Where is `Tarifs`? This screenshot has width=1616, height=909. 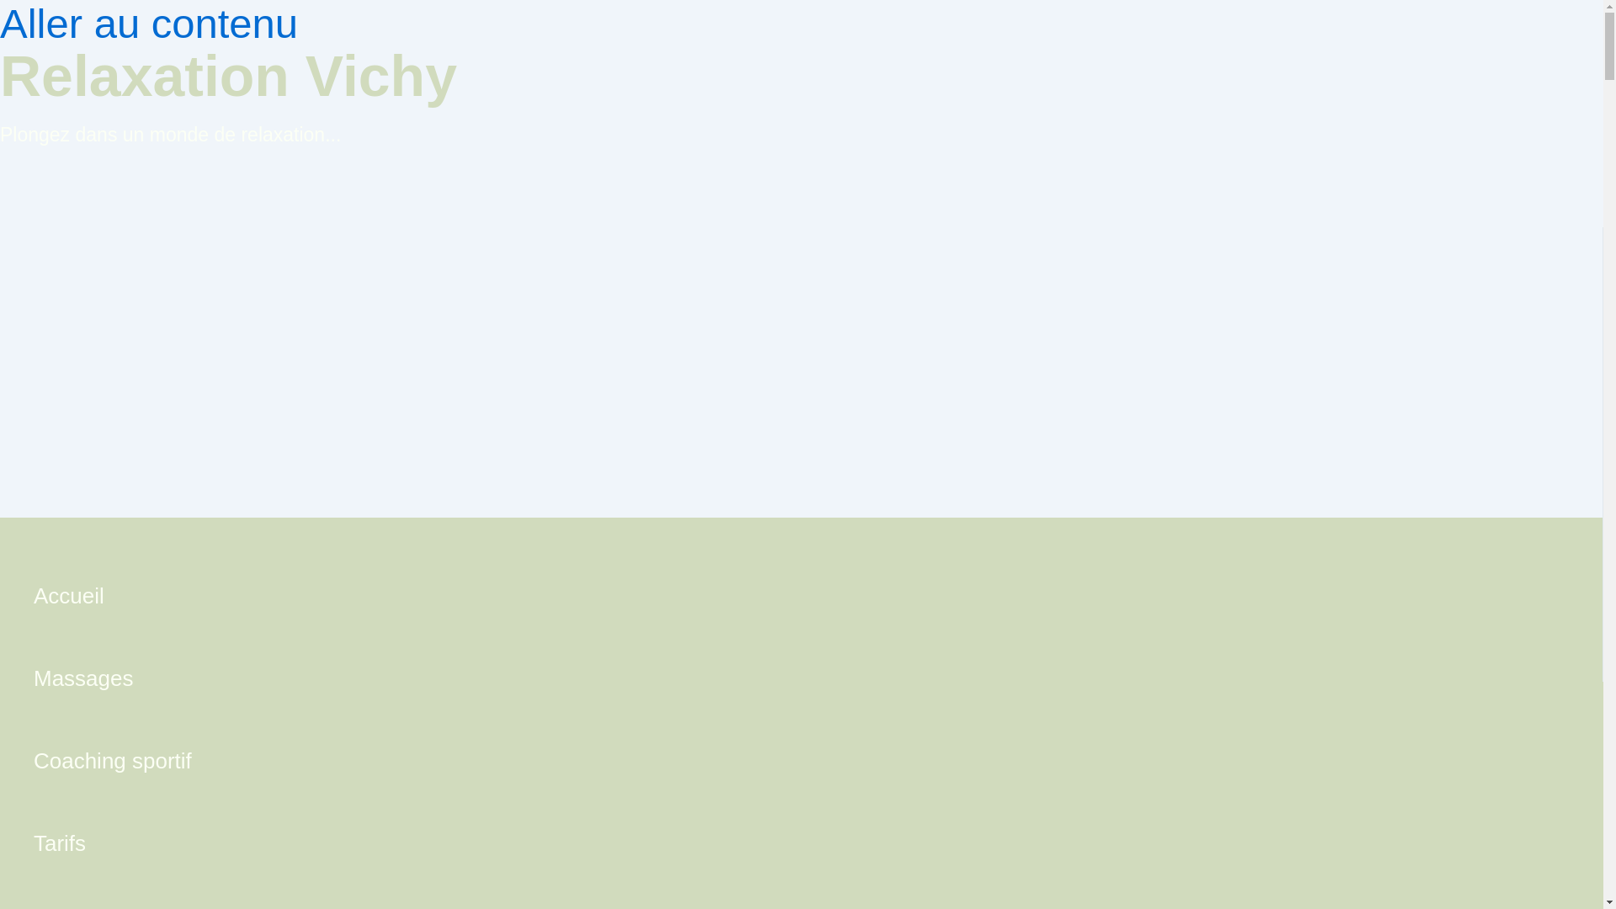 Tarifs is located at coordinates (113, 847).